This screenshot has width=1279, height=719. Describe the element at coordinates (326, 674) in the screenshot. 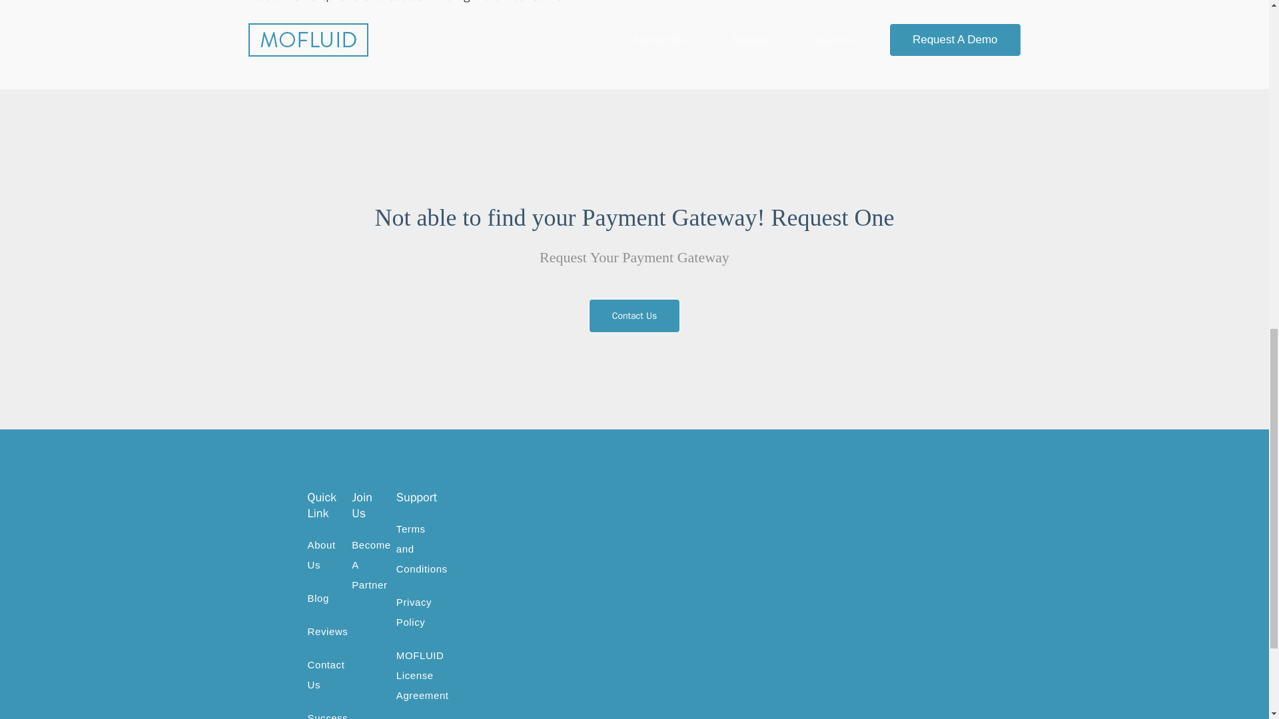

I see `Contact Us` at that location.